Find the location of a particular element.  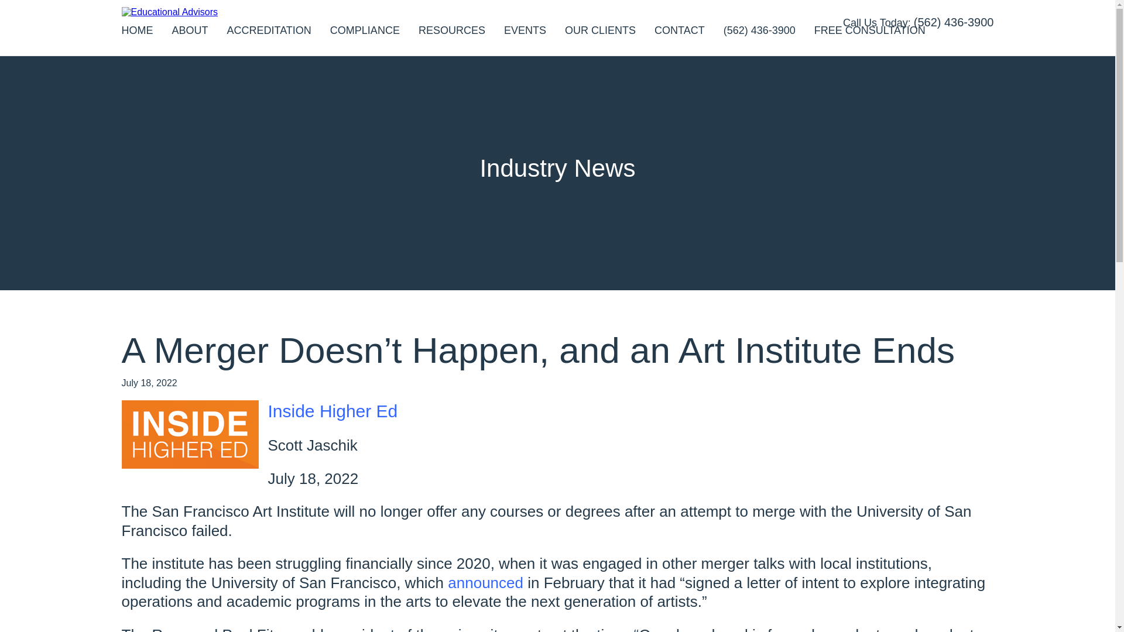

ACCREDITATION is located at coordinates (269, 30).